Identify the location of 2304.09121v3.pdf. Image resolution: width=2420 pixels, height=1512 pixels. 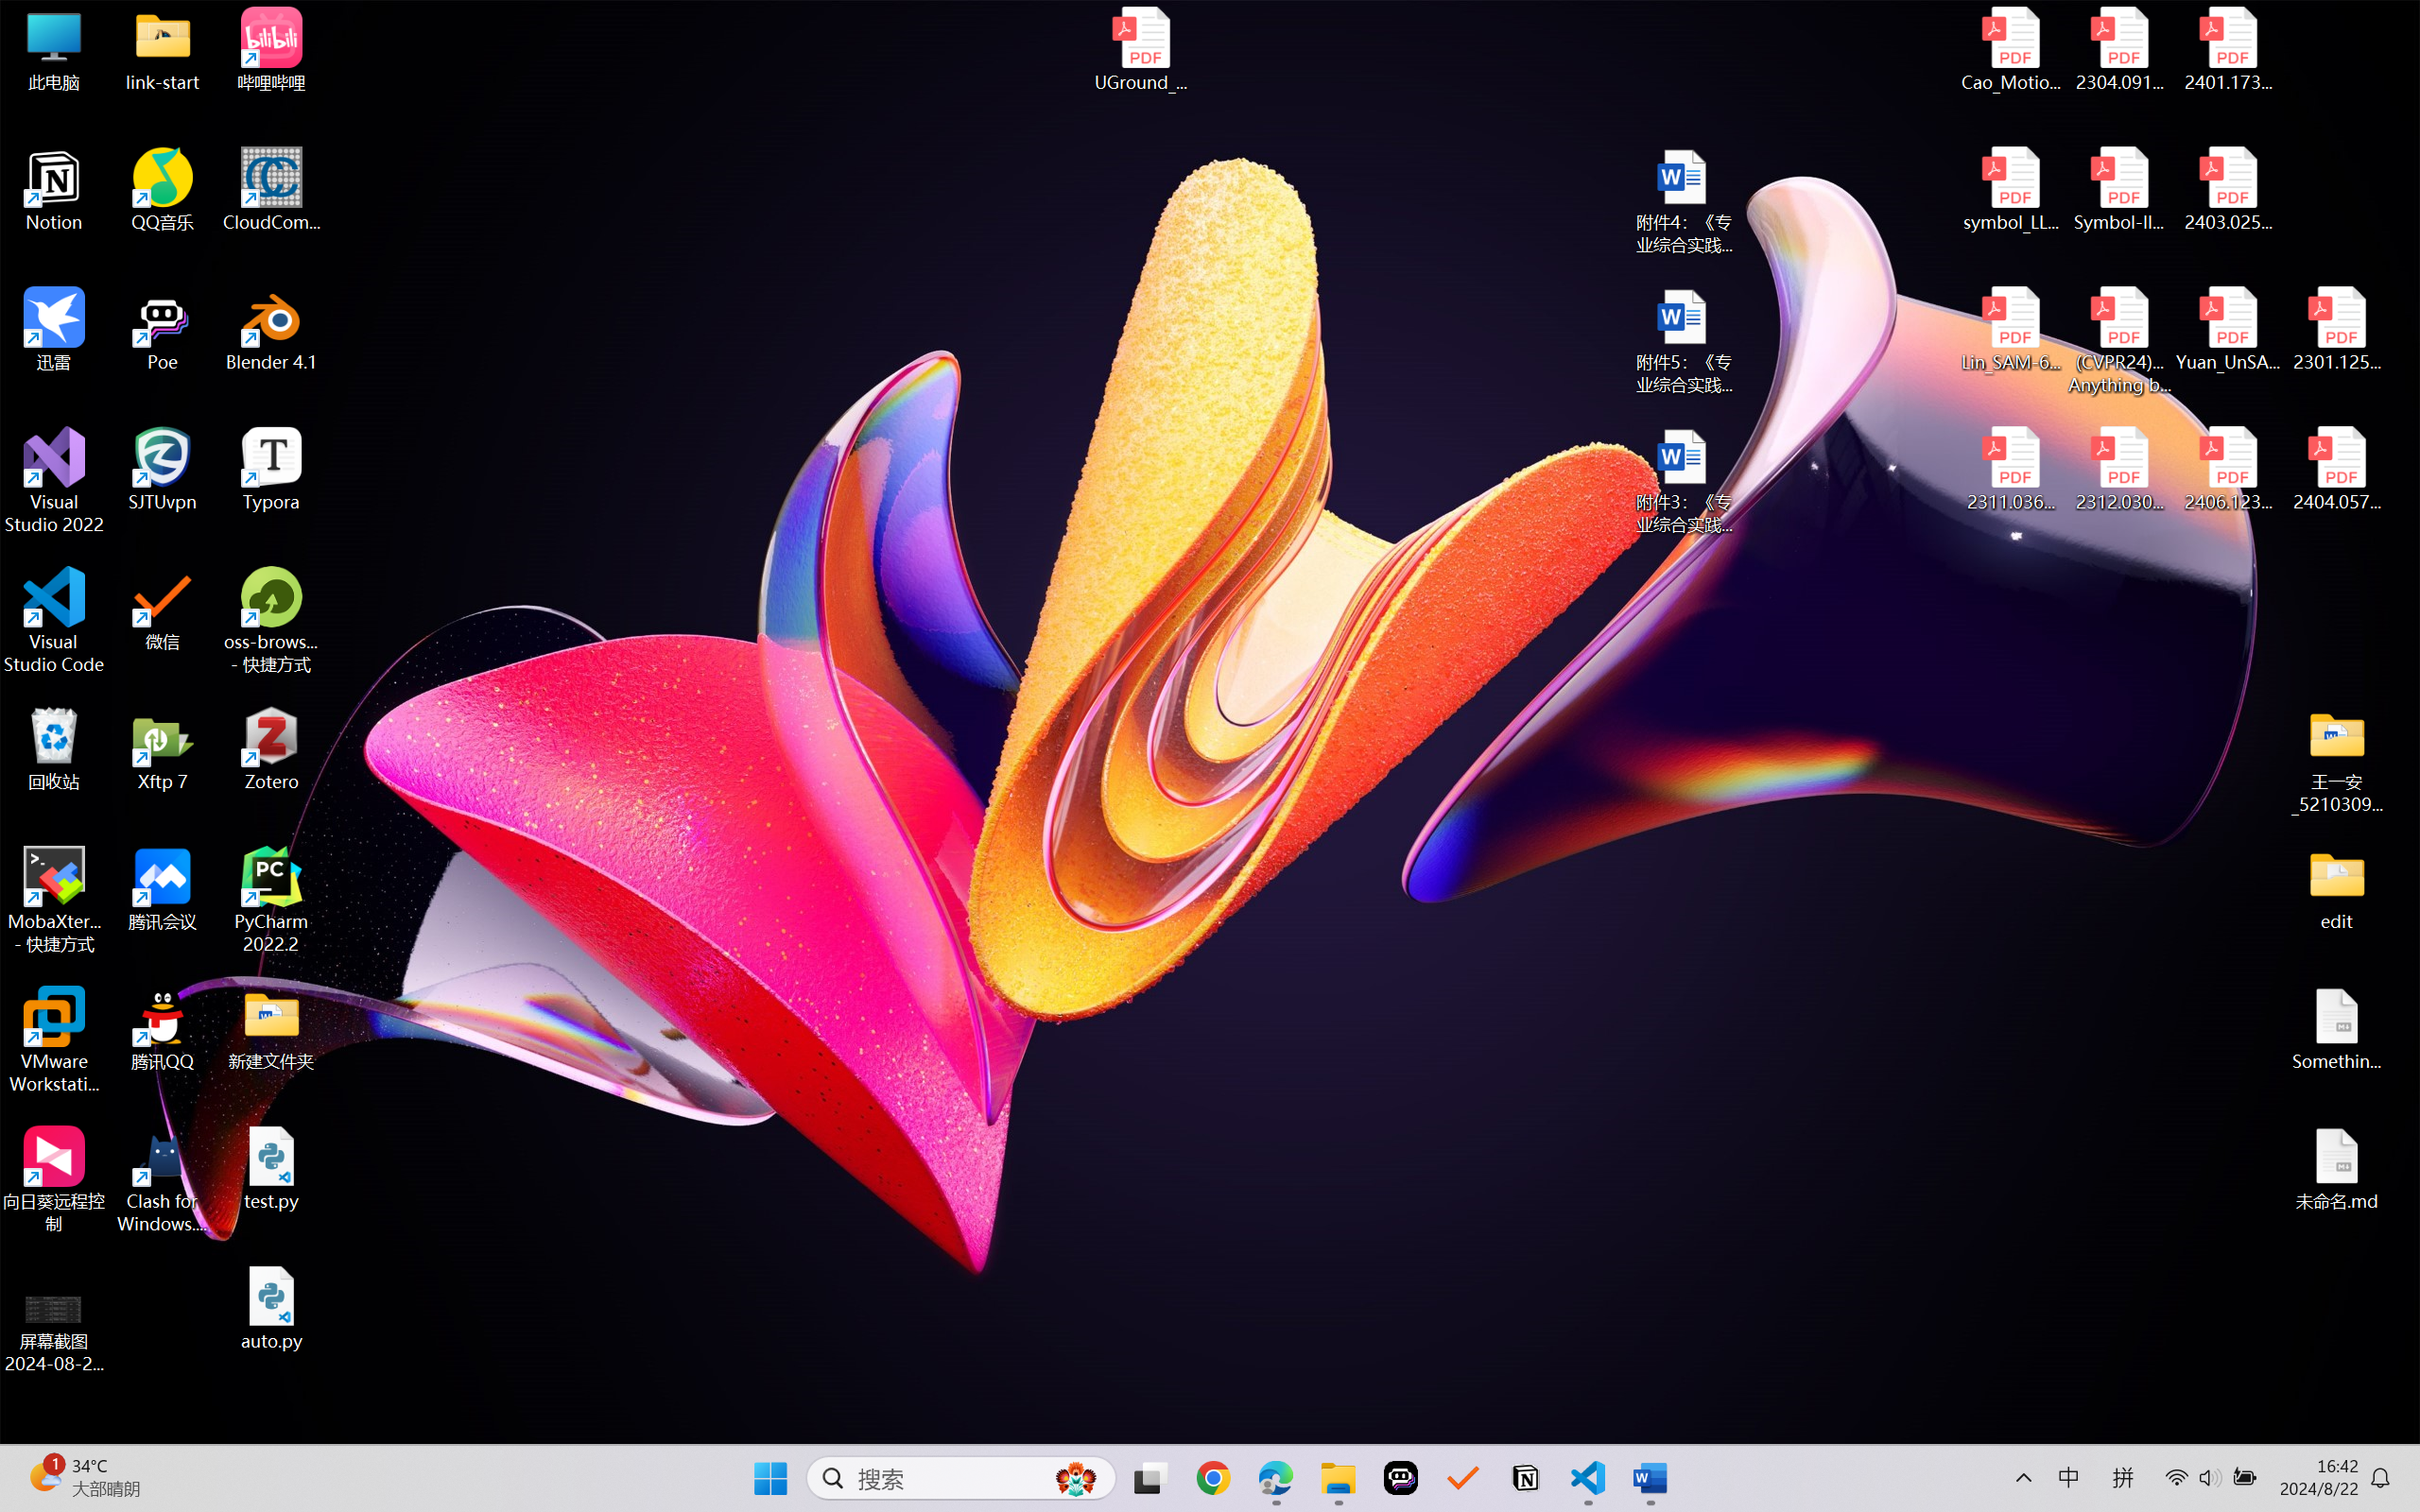
(2119, 49).